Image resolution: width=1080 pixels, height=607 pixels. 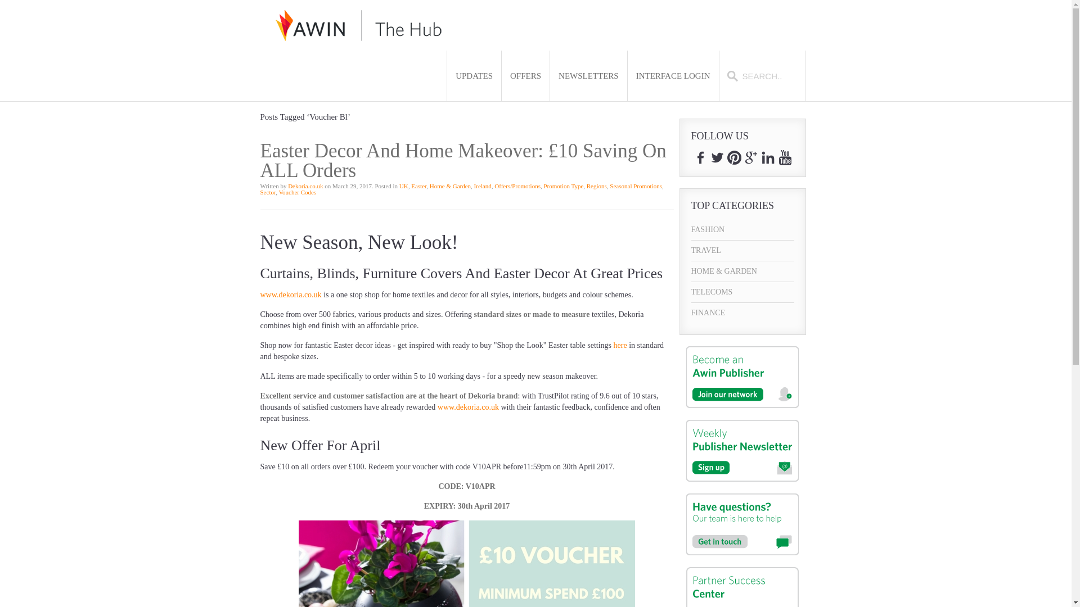 I want to click on Seasonal Promotions, so click(x=636, y=185).